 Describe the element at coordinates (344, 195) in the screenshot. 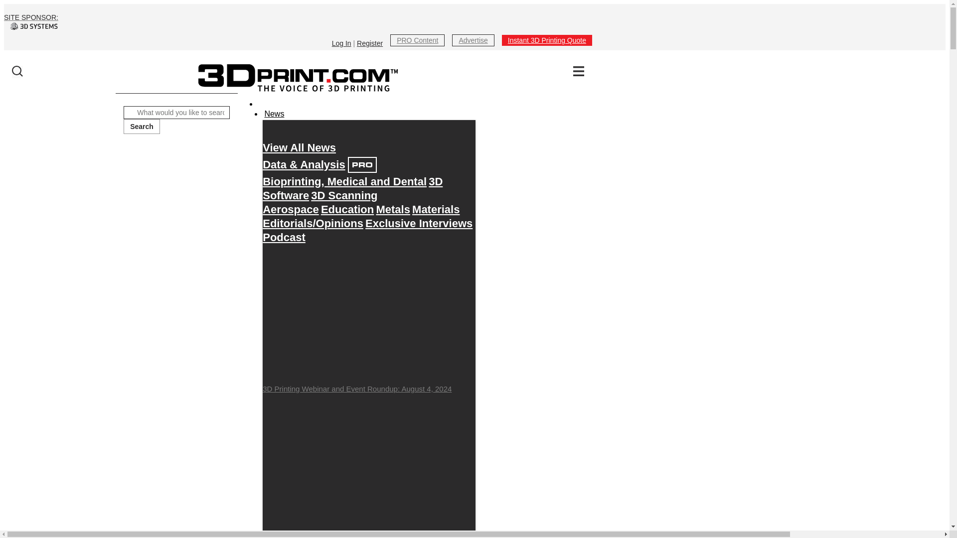

I see `3D Scanning` at that location.